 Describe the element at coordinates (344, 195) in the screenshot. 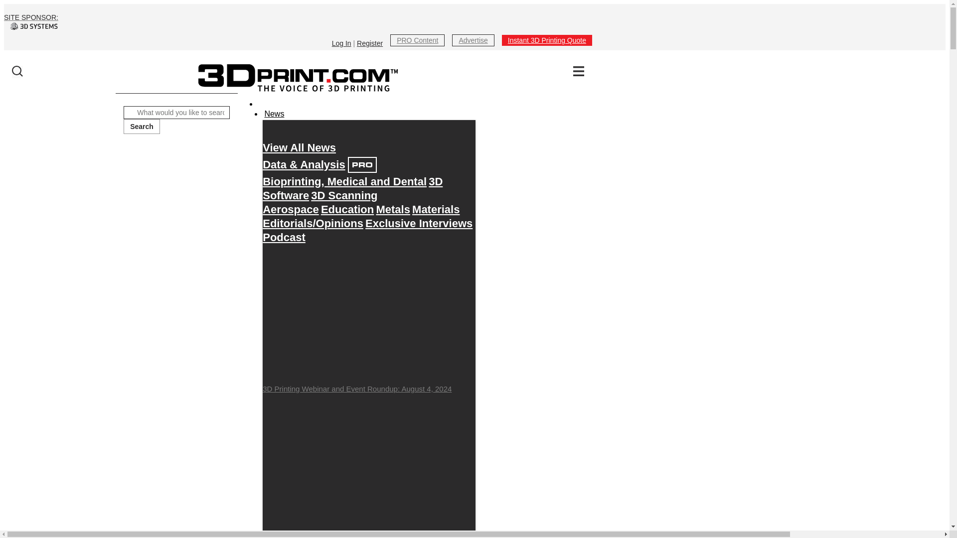

I see `3D Scanning` at that location.